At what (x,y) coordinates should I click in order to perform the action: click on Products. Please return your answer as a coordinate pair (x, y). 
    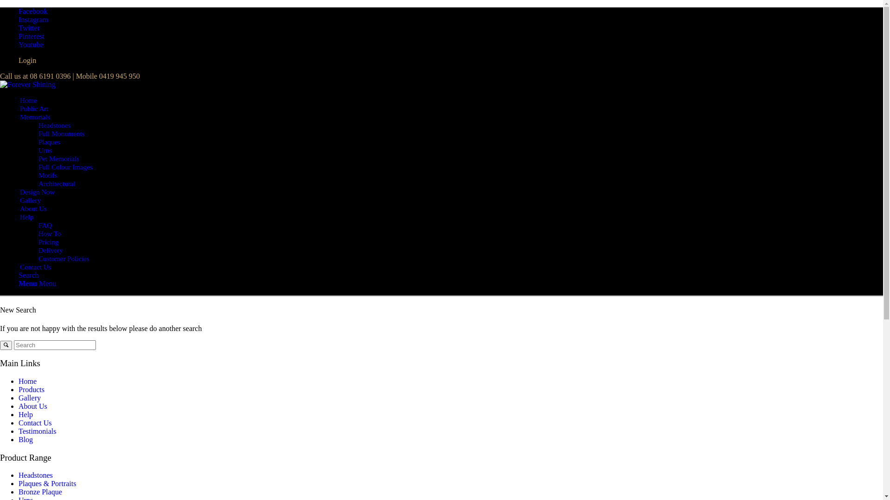
    Looking at the image, I should click on (32, 390).